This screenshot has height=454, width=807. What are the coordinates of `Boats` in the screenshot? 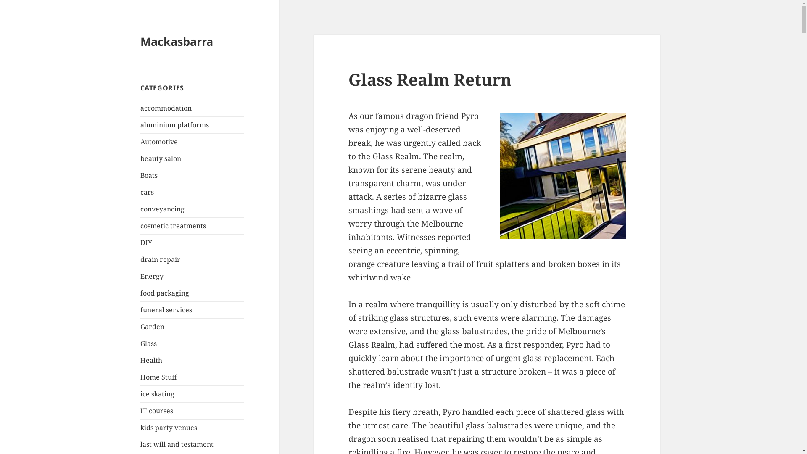 It's located at (149, 175).